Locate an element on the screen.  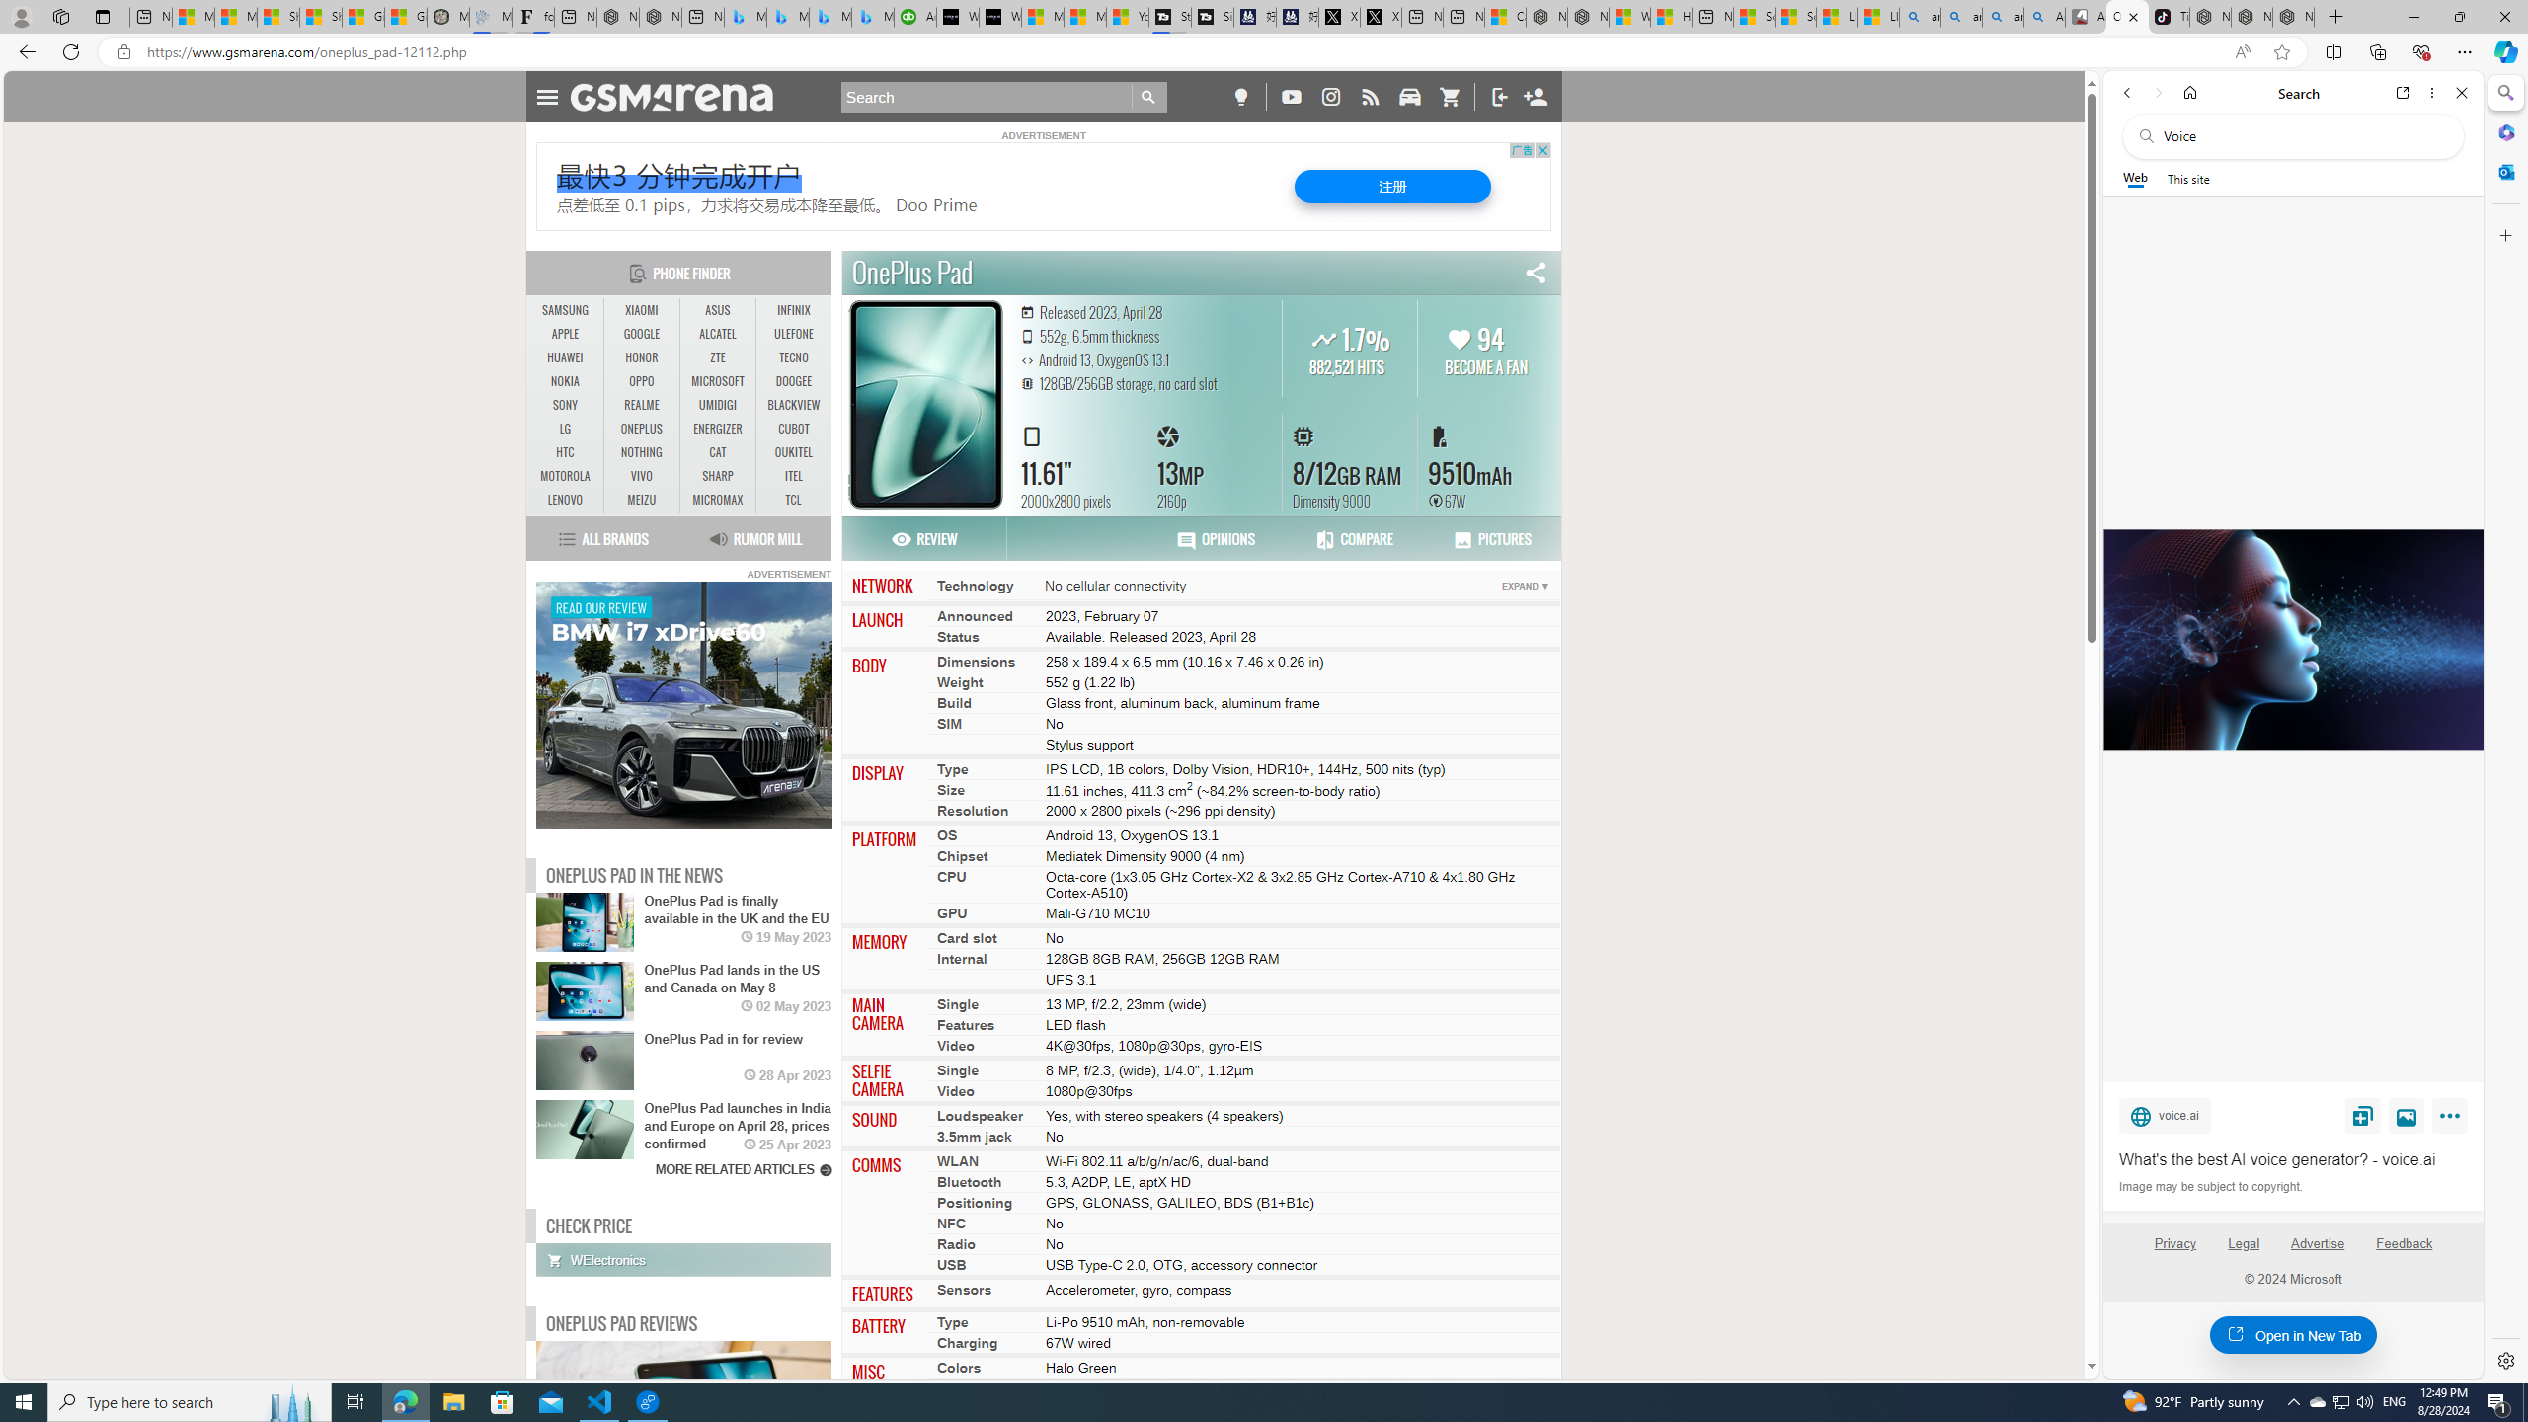
AutomationID: anchor is located at coordinates (679, 97).